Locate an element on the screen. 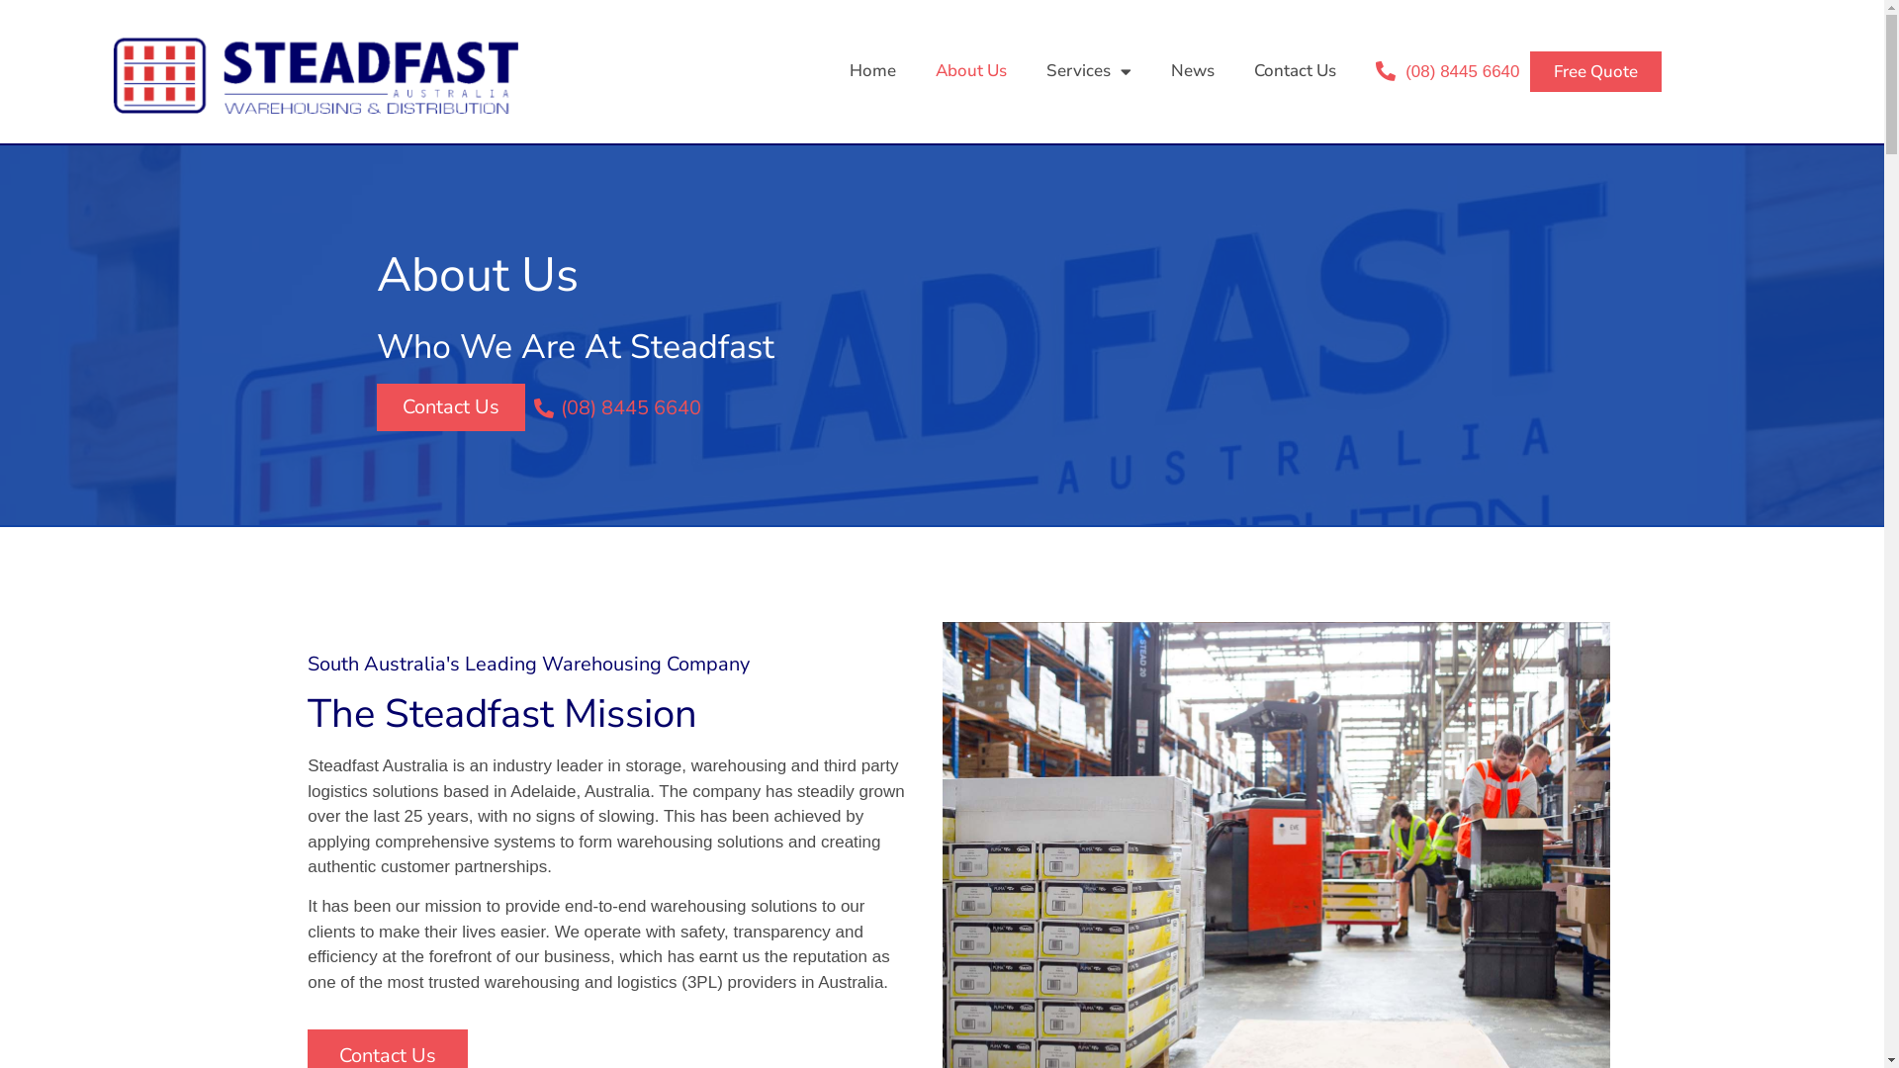 Image resolution: width=1899 pixels, height=1068 pixels. Free Quote is located at coordinates (1596, 71).